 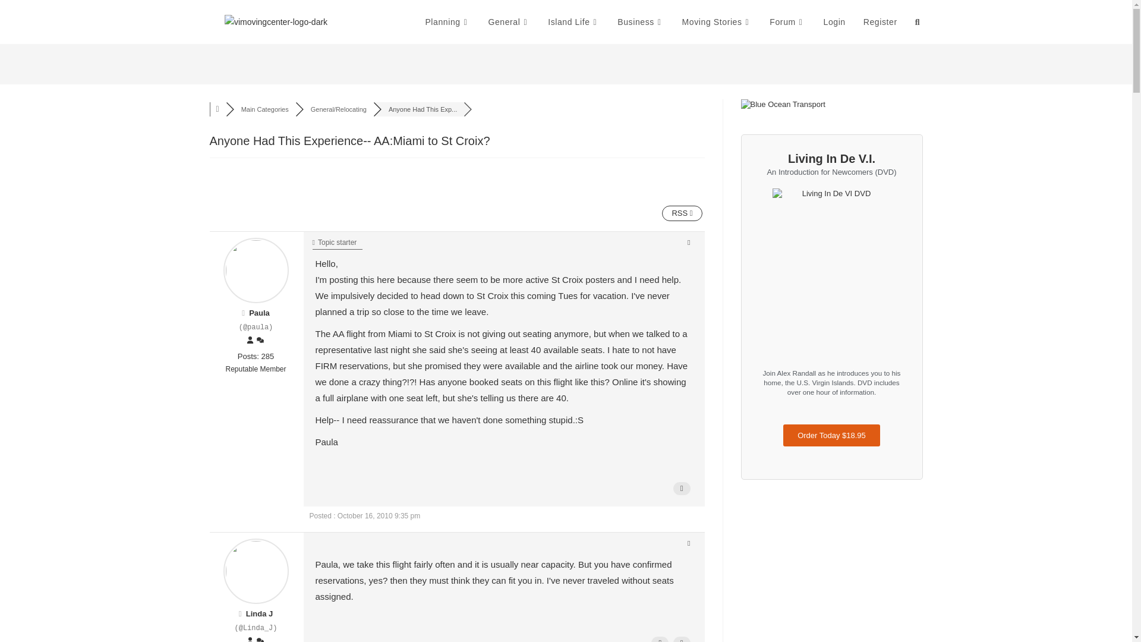 I want to click on Island Life, so click(x=573, y=22).